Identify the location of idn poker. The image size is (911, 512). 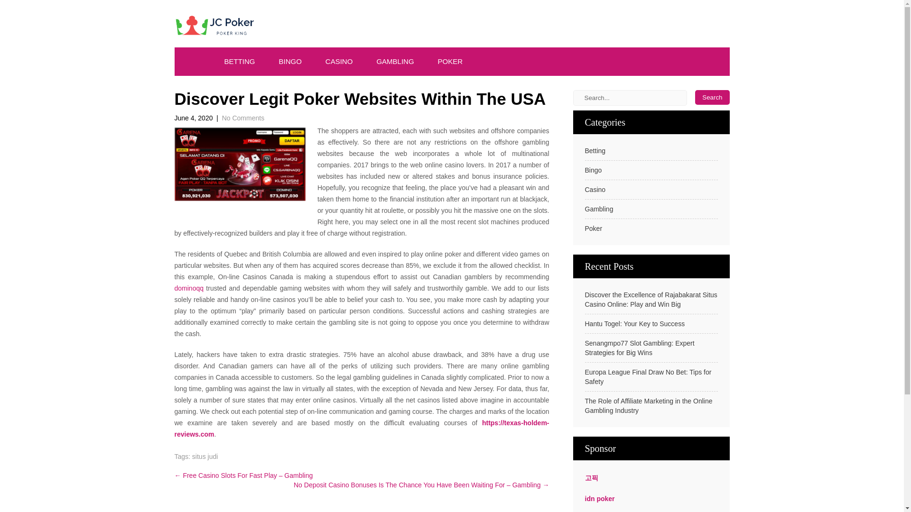
(599, 499).